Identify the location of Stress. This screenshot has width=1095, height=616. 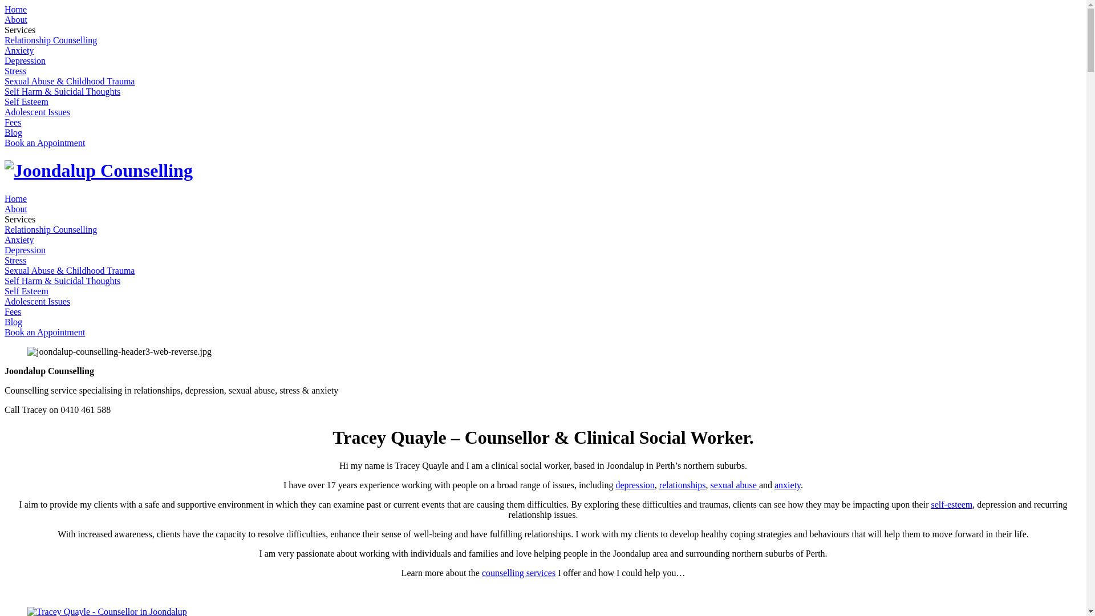
(15, 260).